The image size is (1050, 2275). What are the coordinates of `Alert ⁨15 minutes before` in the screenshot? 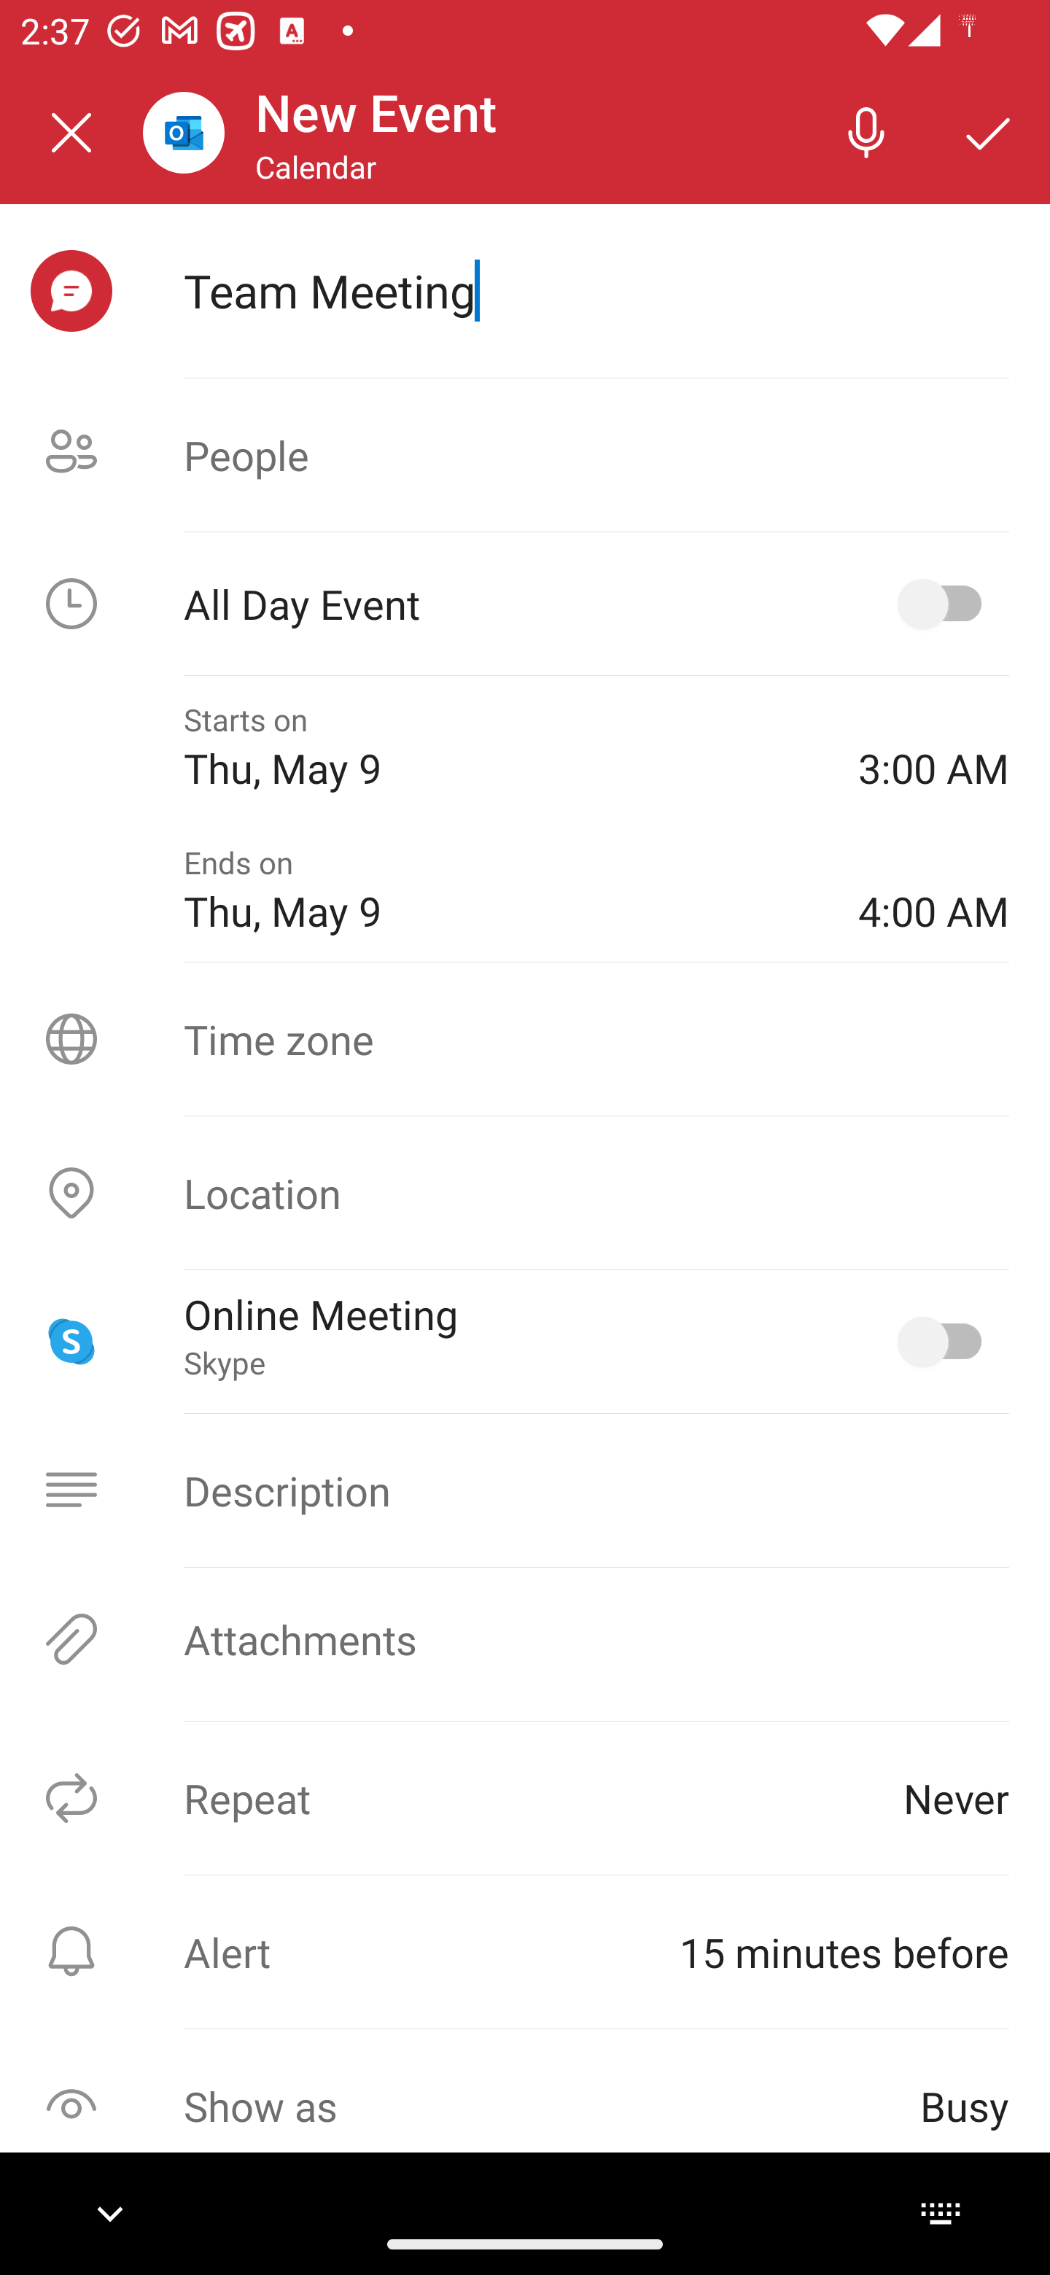 It's located at (525, 1951).